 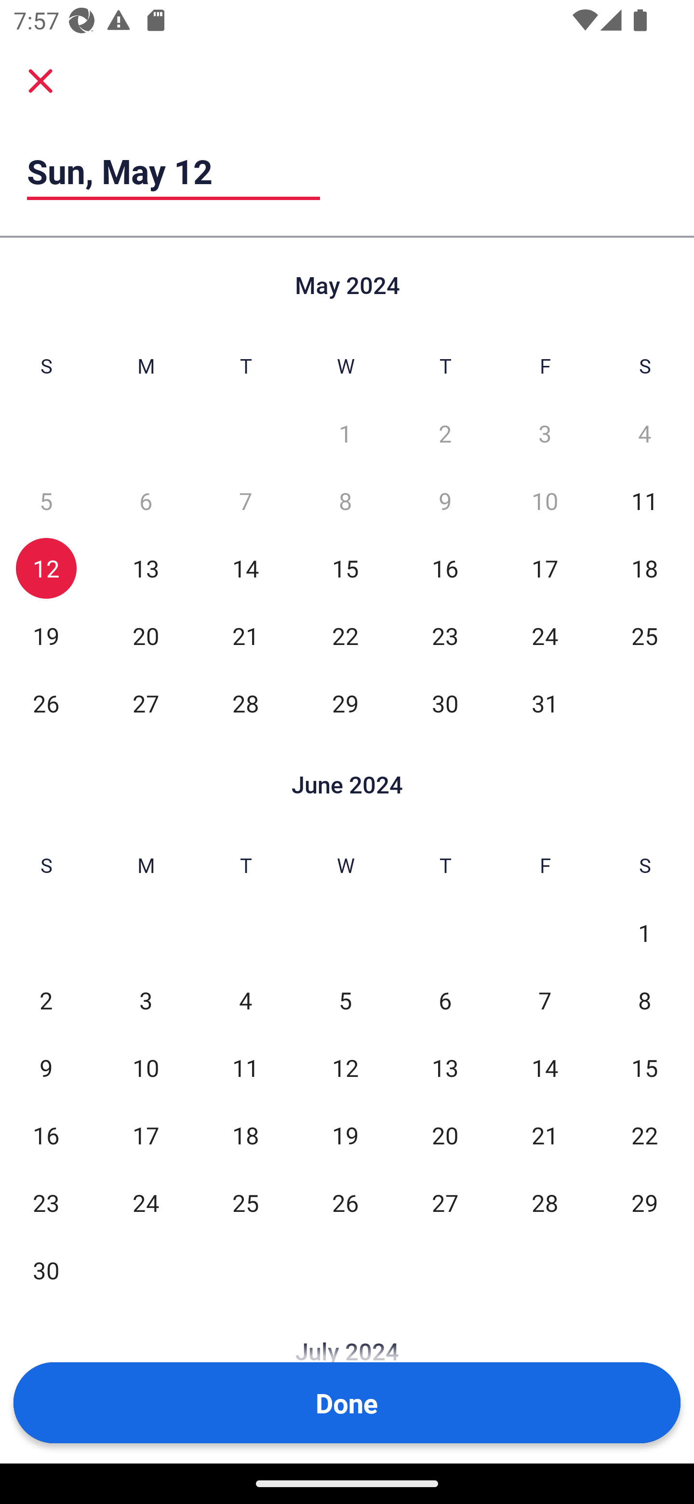 I want to click on 22 Sat, Jun 22, Not Selected, so click(x=645, y=1135).